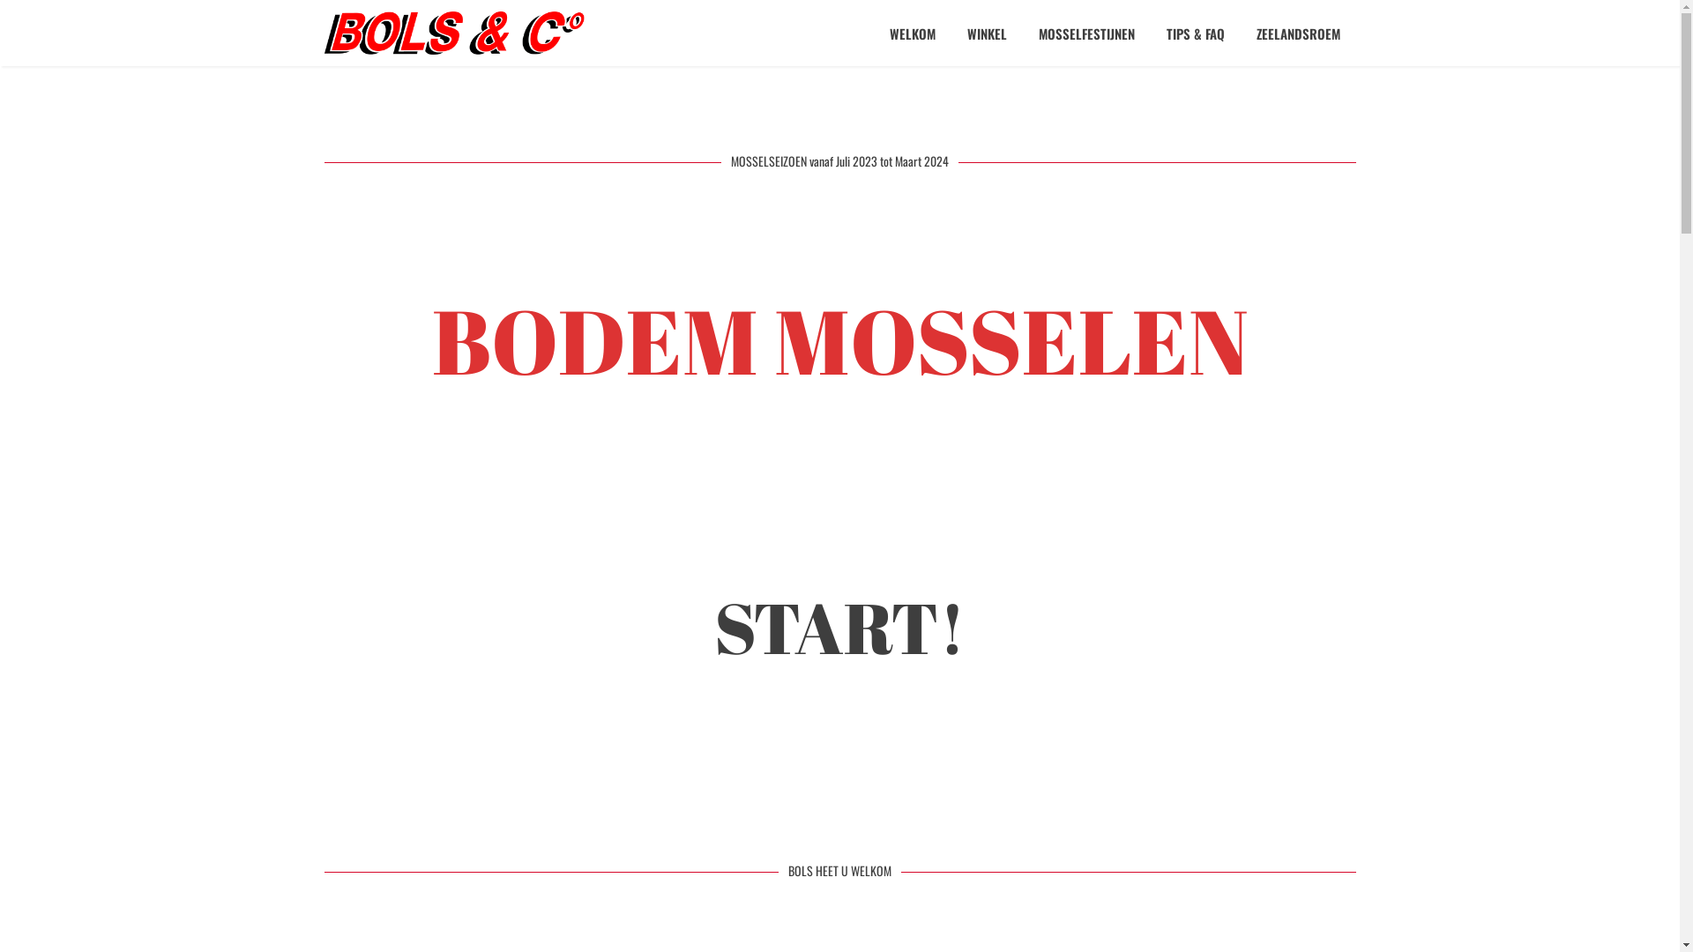  I want to click on TIPS & FAQ, so click(1195, 33).